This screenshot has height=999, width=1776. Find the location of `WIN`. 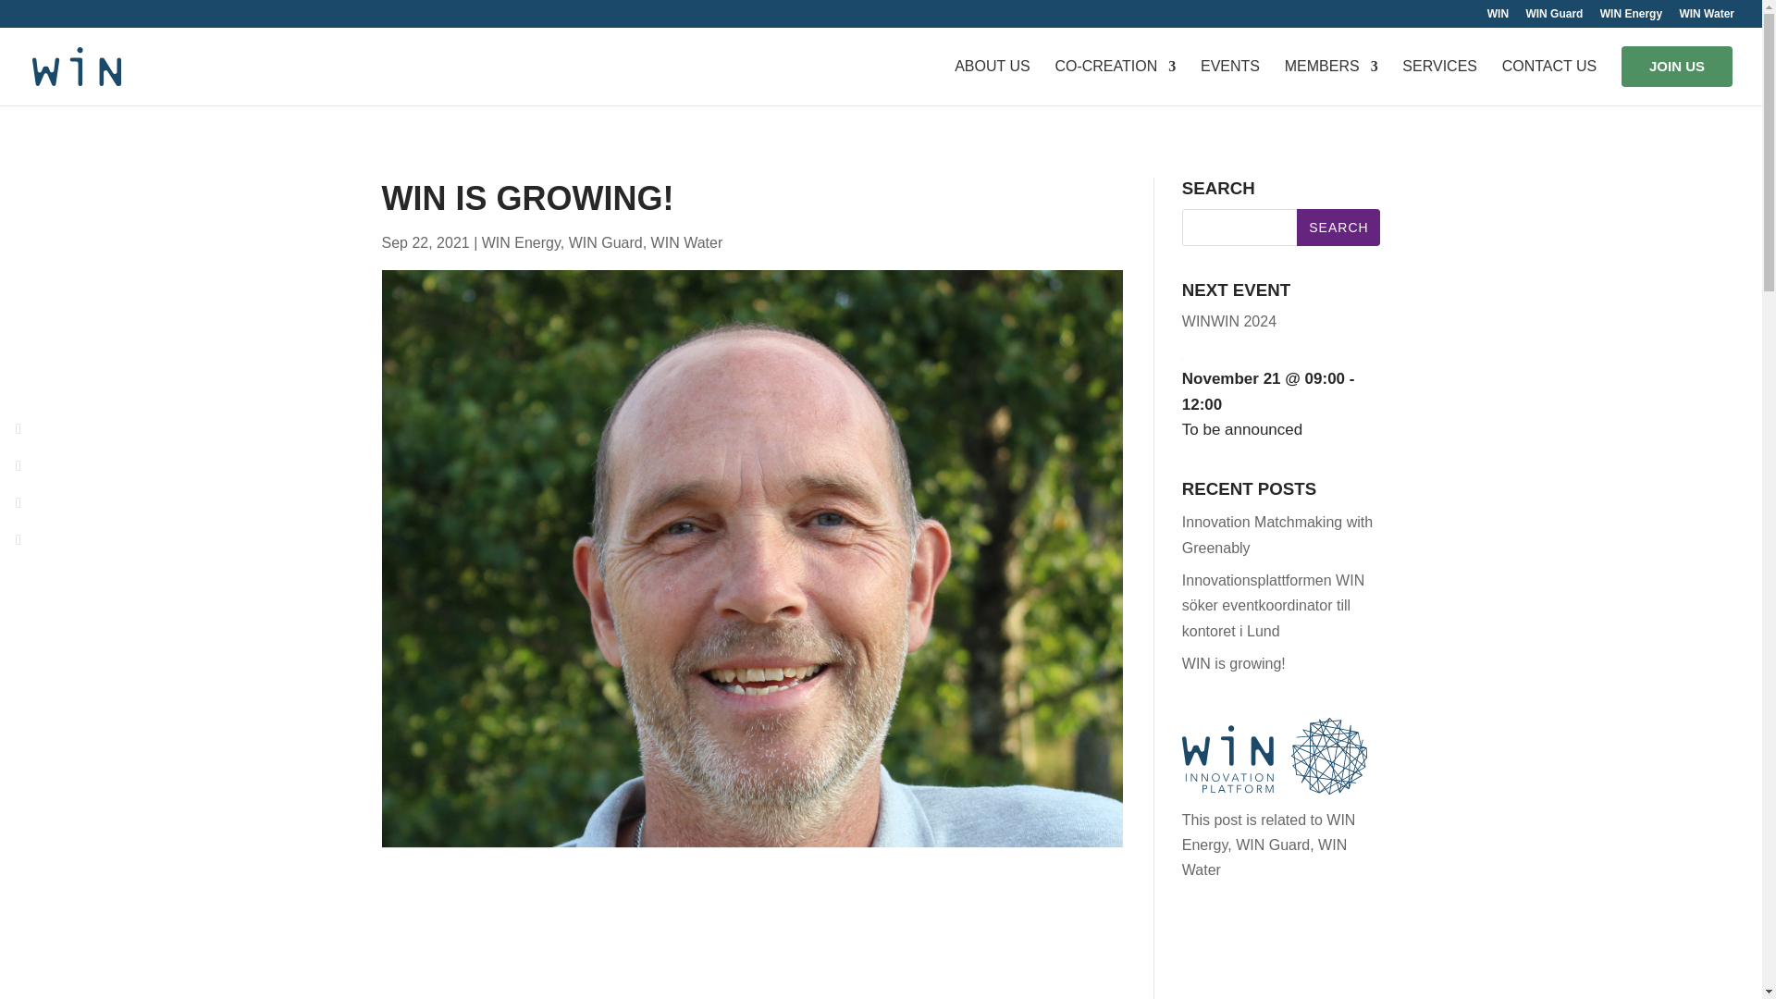

WIN is located at coordinates (1498, 18).